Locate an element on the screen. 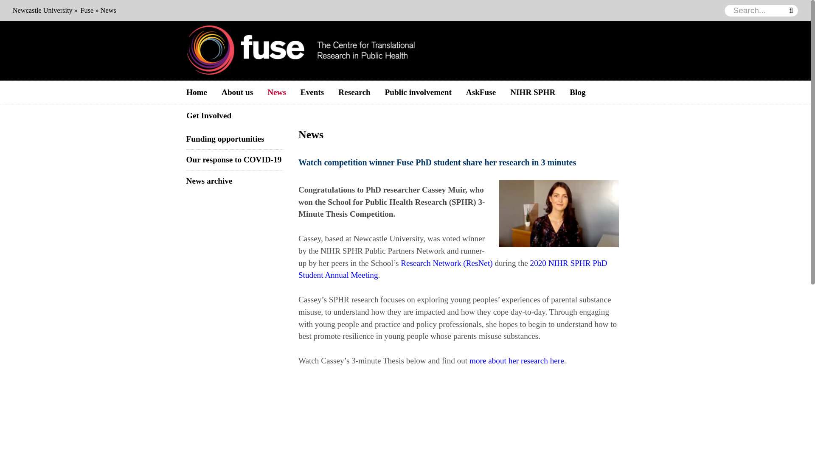 Image resolution: width=815 pixels, height=458 pixels. About us is located at coordinates (237, 92).